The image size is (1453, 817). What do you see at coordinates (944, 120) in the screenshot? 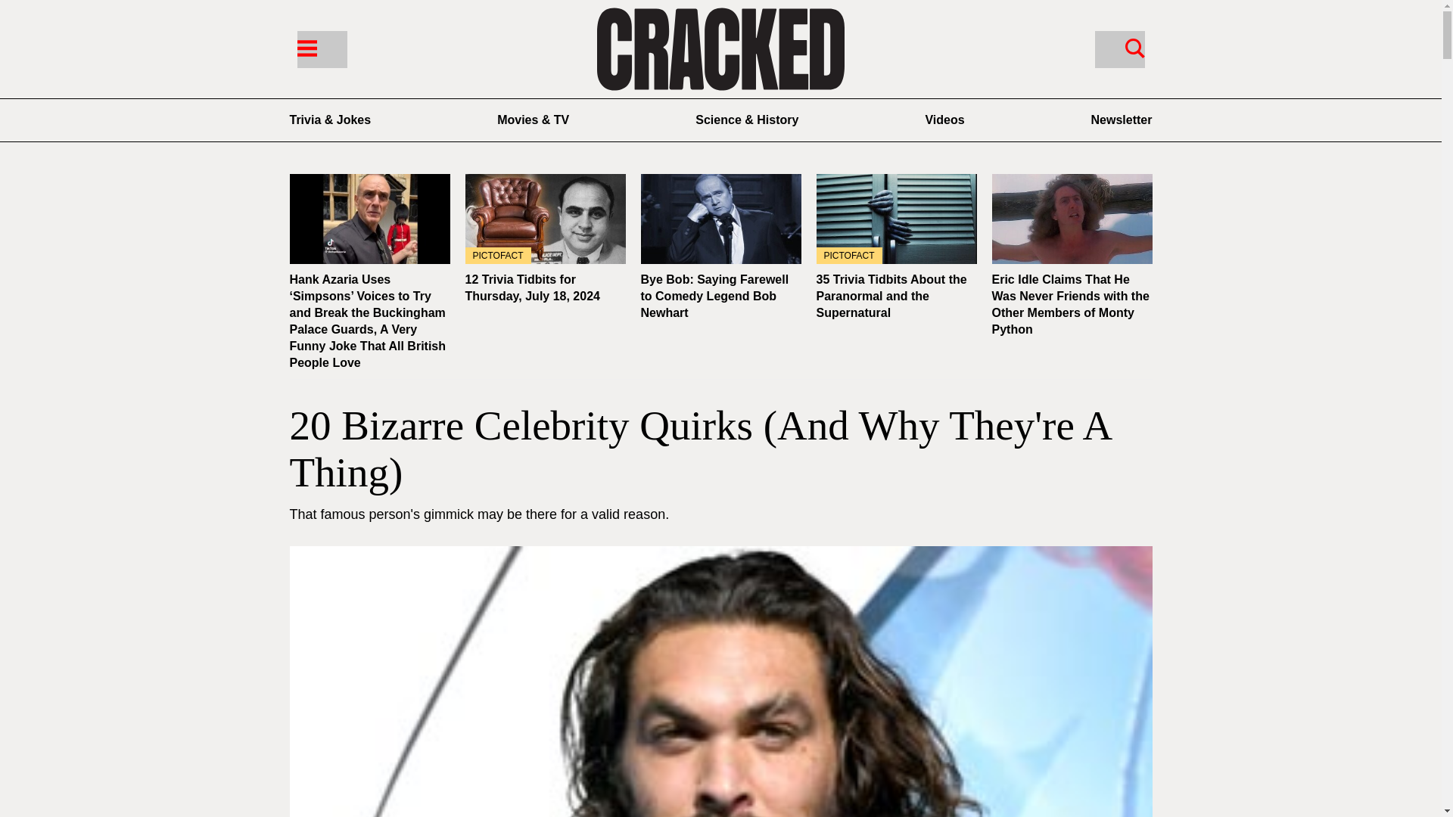
I see `Videos` at bounding box center [944, 120].